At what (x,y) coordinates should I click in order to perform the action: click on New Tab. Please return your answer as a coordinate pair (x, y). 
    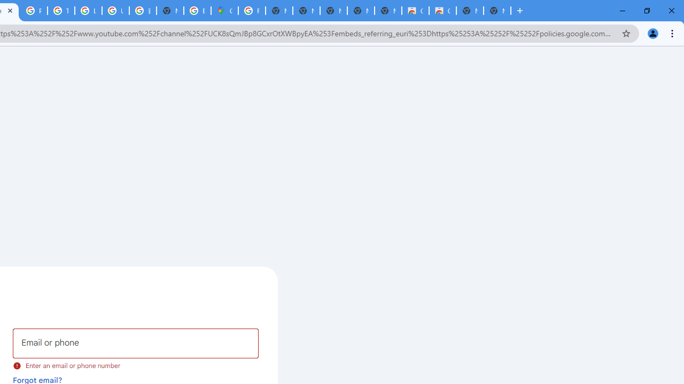
    Looking at the image, I should click on (497, 11).